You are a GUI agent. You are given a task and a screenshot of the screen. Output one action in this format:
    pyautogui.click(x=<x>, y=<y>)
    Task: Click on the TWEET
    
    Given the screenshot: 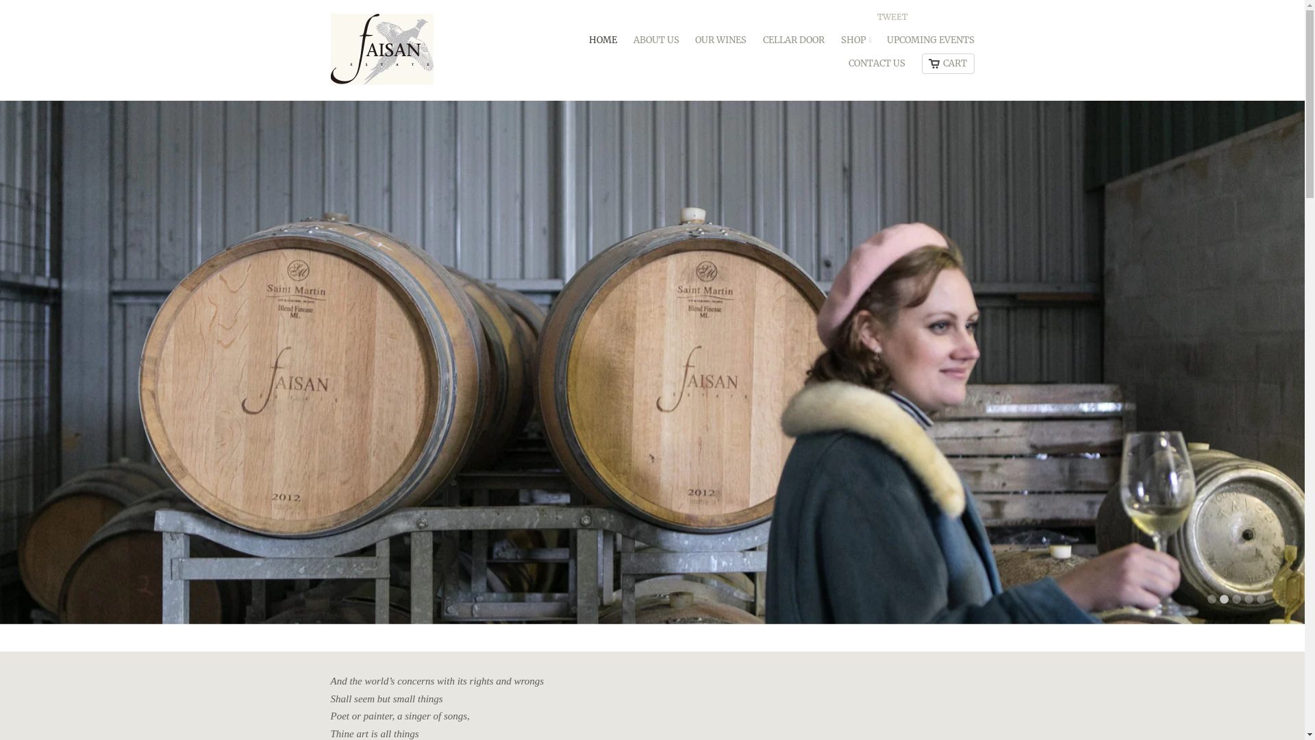 What is the action you would take?
    pyautogui.click(x=892, y=21)
    